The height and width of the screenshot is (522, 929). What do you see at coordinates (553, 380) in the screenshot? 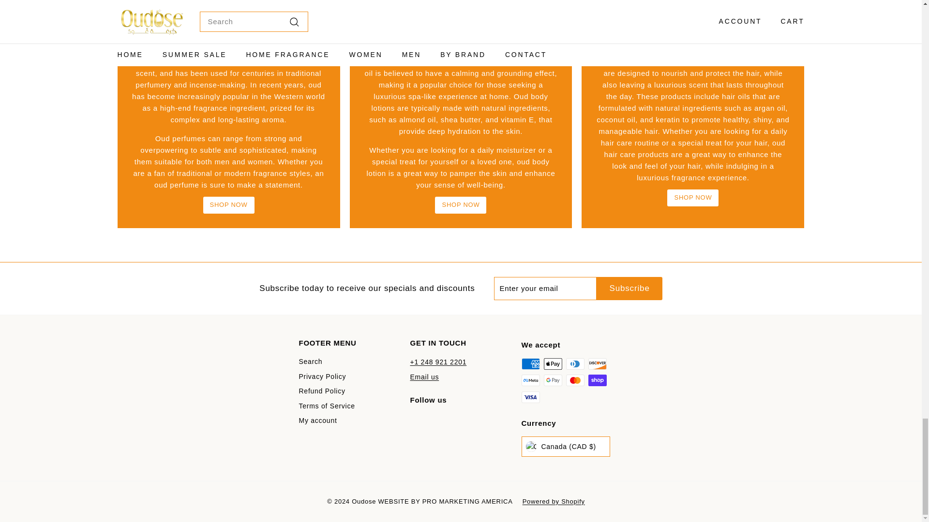
I see `Google Pay` at bounding box center [553, 380].